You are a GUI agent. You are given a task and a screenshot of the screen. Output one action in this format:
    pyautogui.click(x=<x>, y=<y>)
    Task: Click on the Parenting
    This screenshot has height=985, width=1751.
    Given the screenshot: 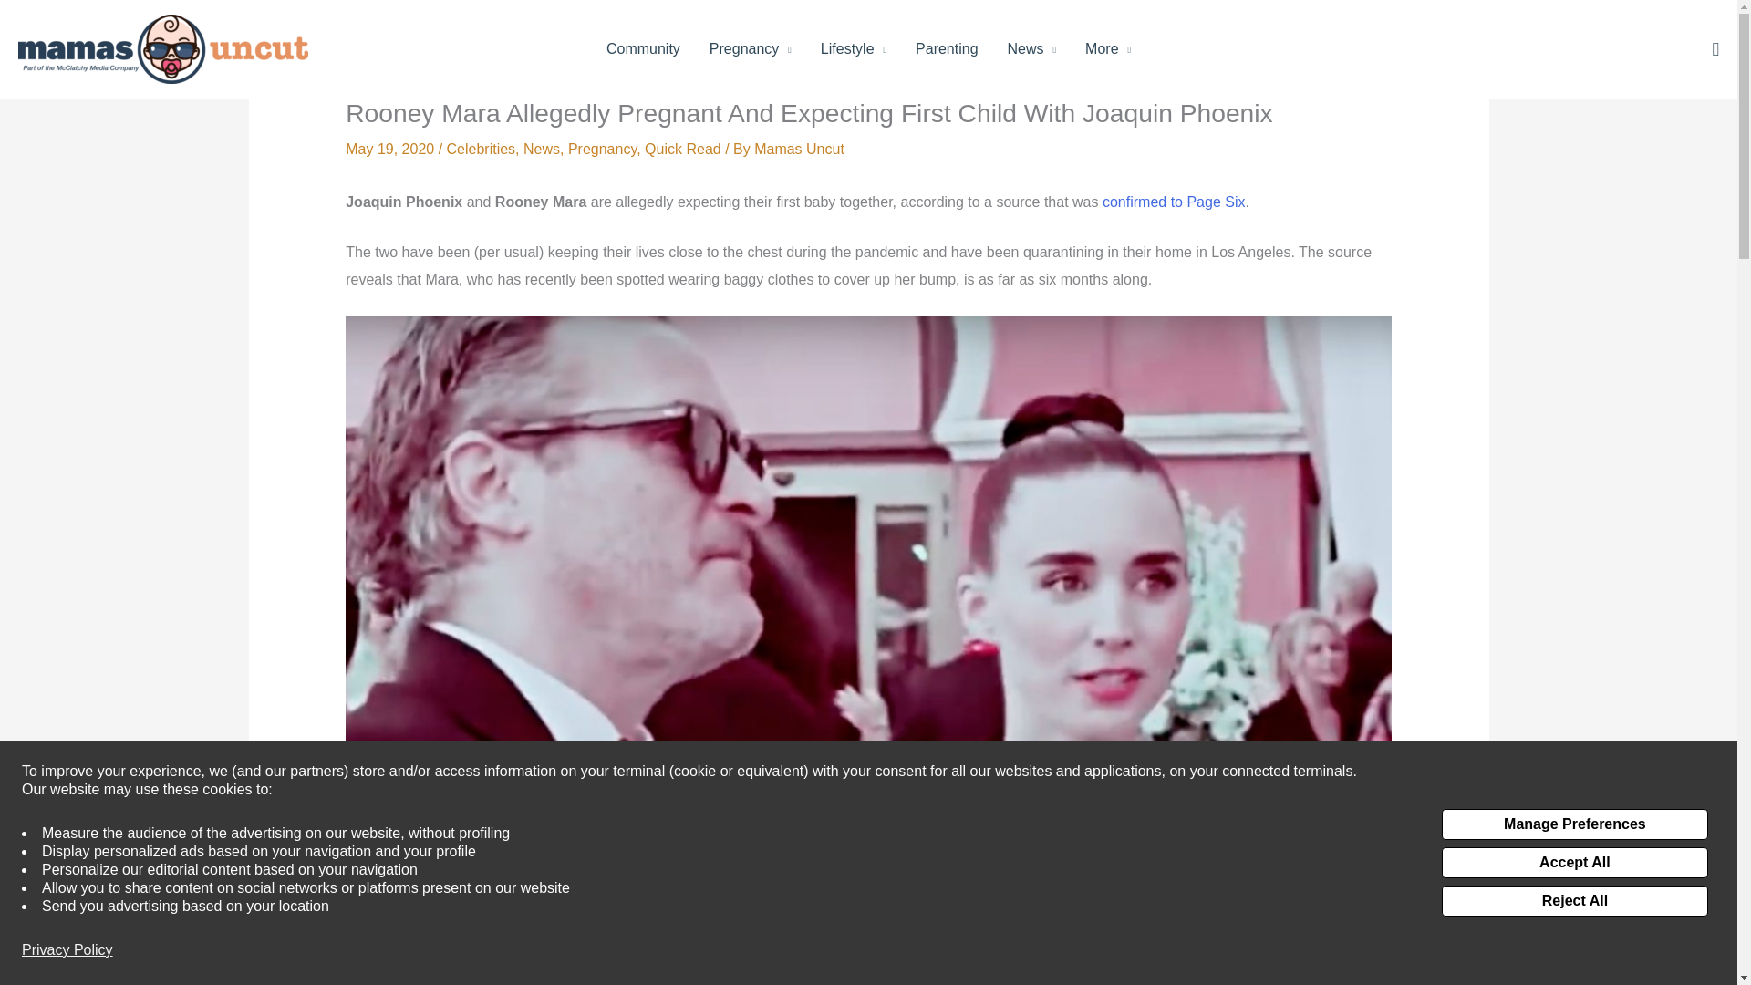 What is the action you would take?
    pyautogui.click(x=947, y=49)
    